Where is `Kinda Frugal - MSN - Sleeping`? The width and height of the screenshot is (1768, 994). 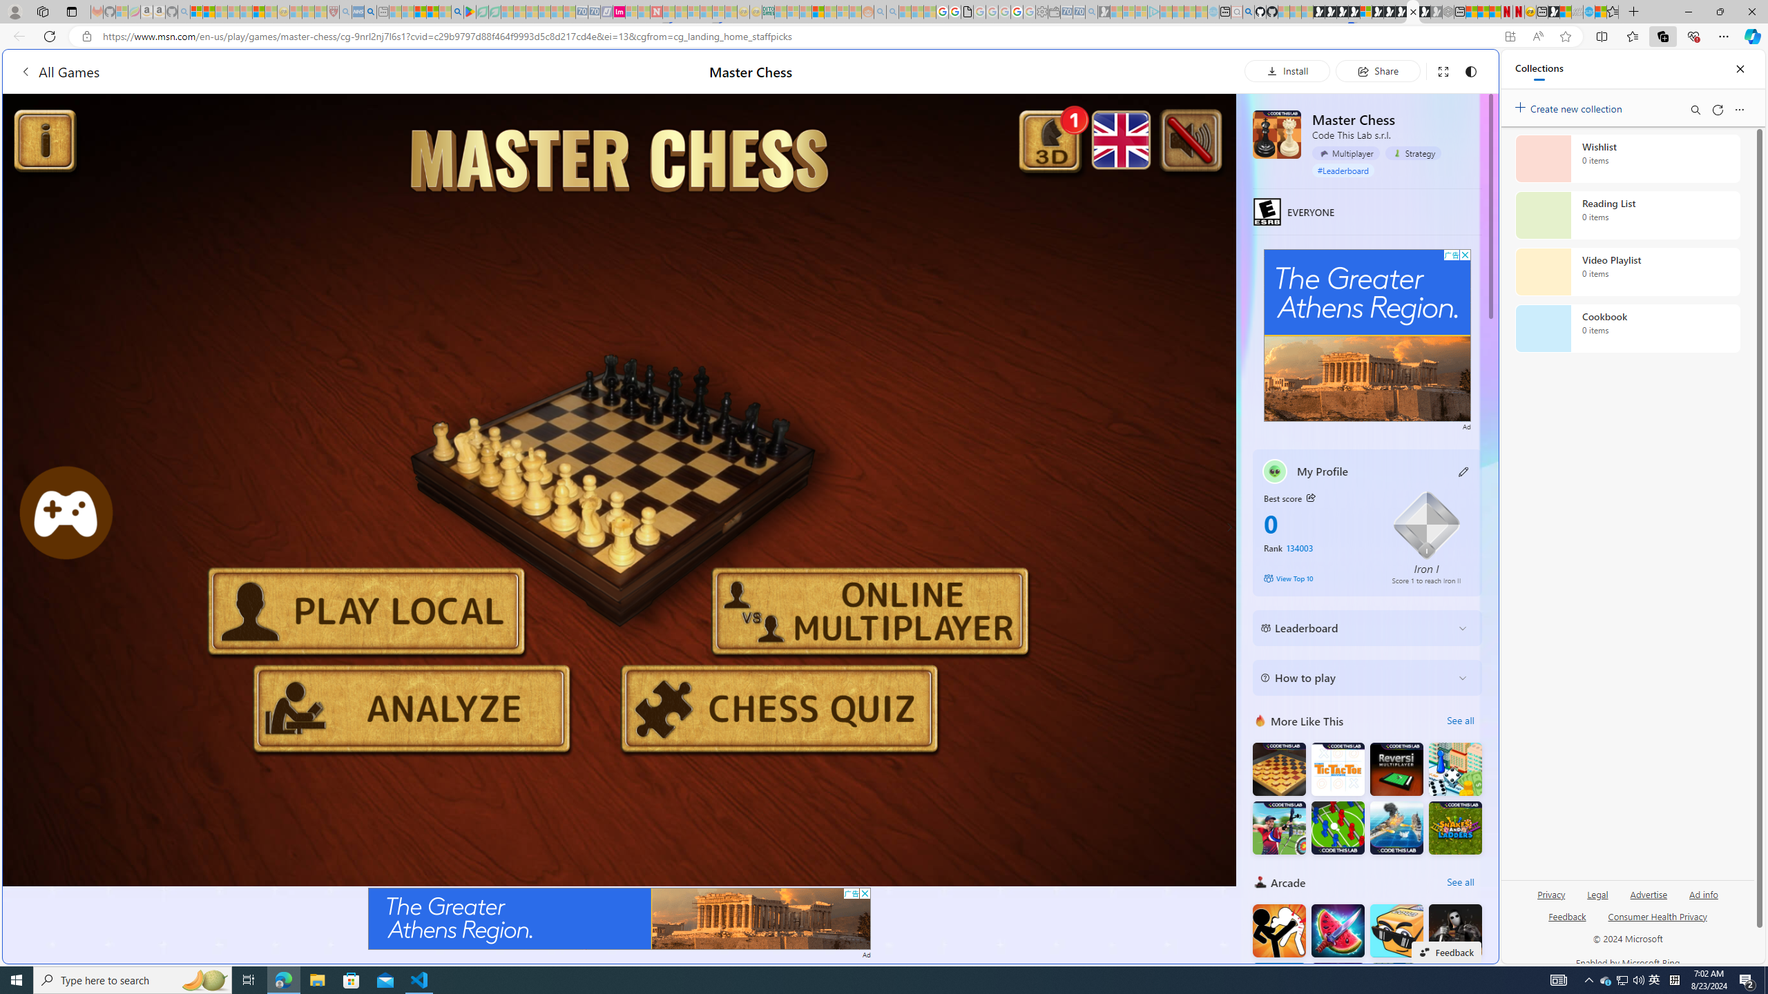 Kinda Frugal - MSN - Sleeping is located at coordinates (831, 12).